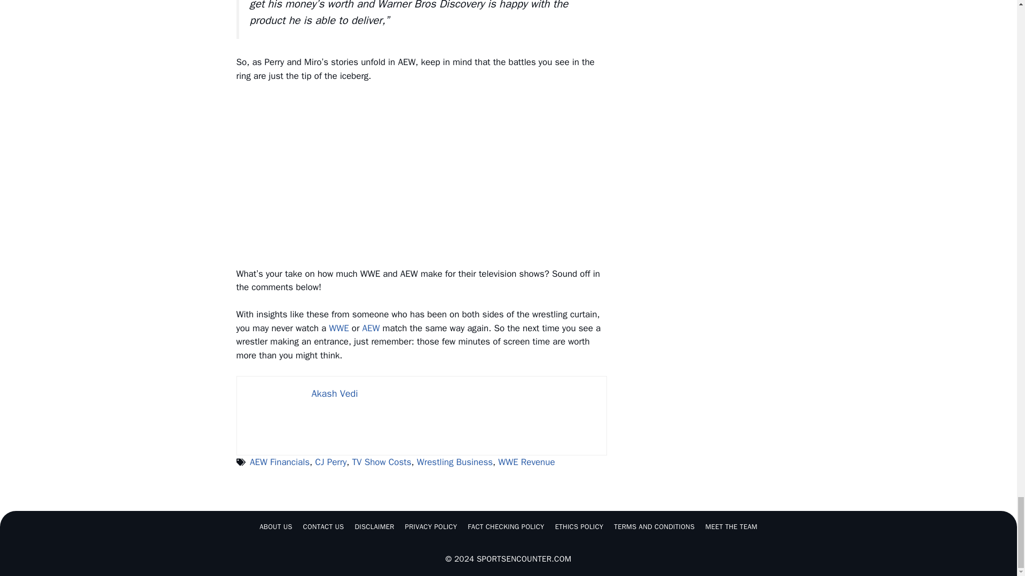 Image resolution: width=1025 pixels, height=576 pixels. I want to click on CJ Perry, so click(330, 462).